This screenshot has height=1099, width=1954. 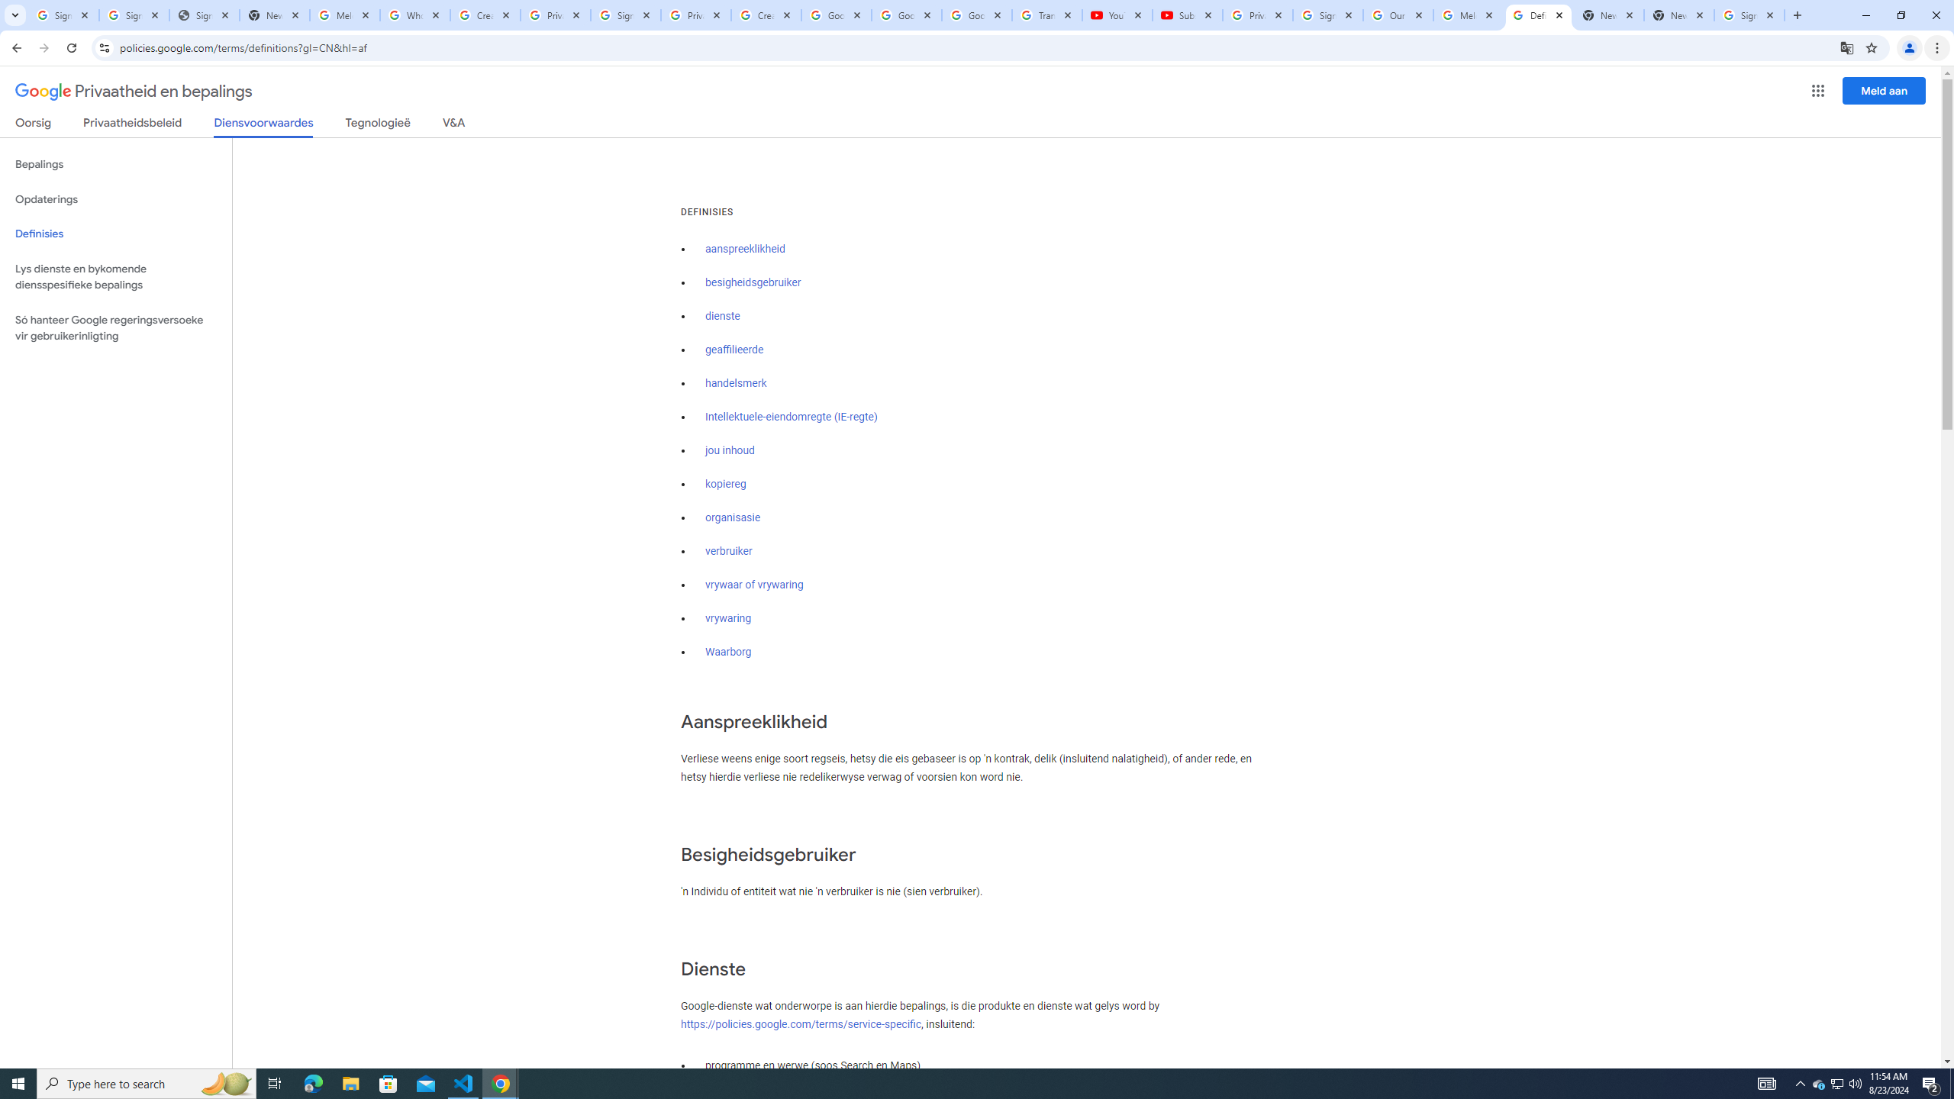 What do you see at coordinates (134, 15) in the screenshot?
I see `Sign in - Google Accounts` at bounding box center [134, 15].